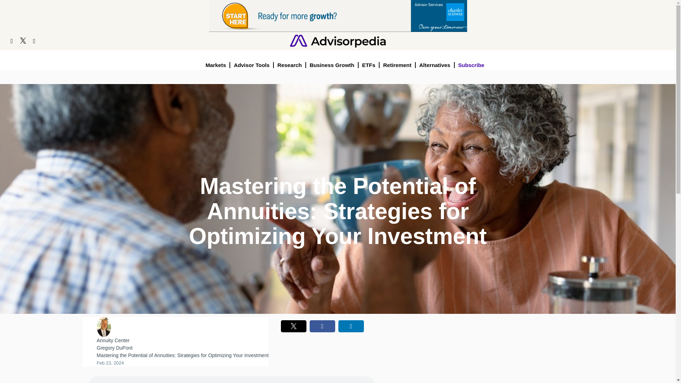 The image size is (681, 383). Describe the element at coordinates (435, 65) in the screenshot. I see `Alternatives` at that location.